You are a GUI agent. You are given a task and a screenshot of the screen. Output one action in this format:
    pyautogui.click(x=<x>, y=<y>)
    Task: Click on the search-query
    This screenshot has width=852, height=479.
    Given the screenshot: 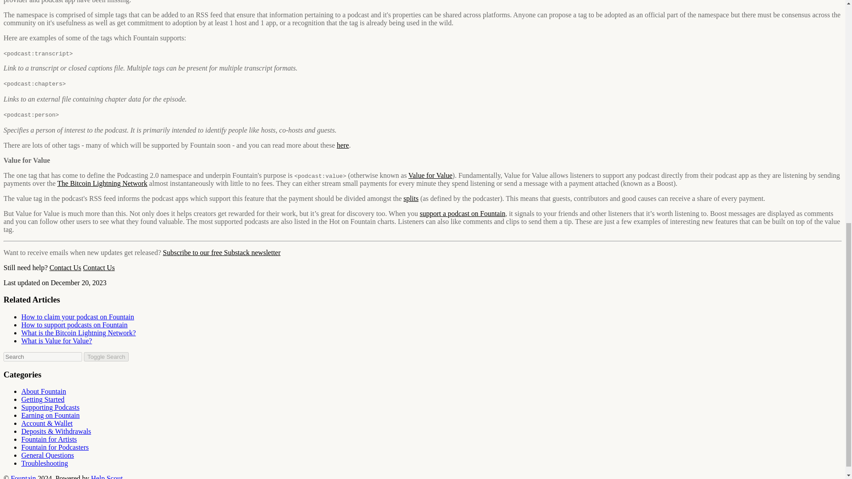 What is the action you would take?
    pyautogui.click(x=43, y=357)
    